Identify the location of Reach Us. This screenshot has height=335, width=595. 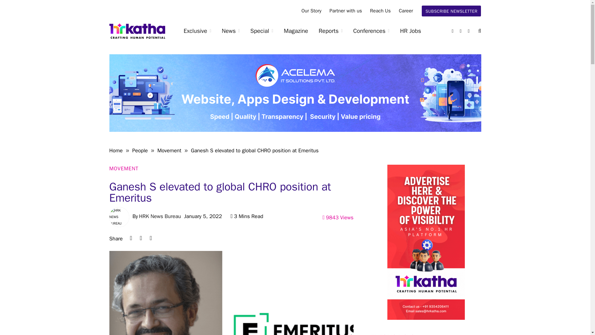
(380, 11).